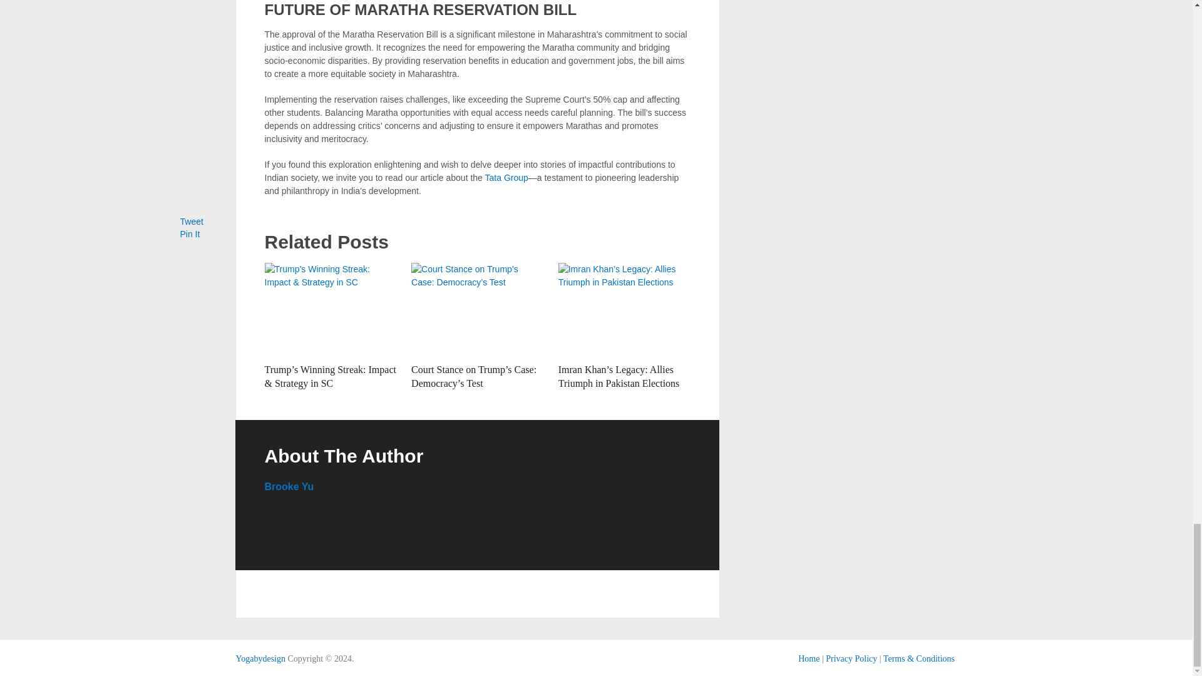 The height and width of the screenshot is (676, 1202). I want to click on  Yogabydesign, so click(260, 658).